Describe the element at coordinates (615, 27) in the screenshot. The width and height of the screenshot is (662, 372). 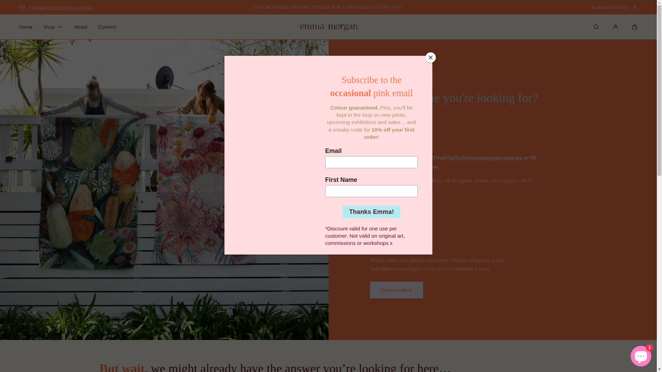
I see `Sign in` at that location.